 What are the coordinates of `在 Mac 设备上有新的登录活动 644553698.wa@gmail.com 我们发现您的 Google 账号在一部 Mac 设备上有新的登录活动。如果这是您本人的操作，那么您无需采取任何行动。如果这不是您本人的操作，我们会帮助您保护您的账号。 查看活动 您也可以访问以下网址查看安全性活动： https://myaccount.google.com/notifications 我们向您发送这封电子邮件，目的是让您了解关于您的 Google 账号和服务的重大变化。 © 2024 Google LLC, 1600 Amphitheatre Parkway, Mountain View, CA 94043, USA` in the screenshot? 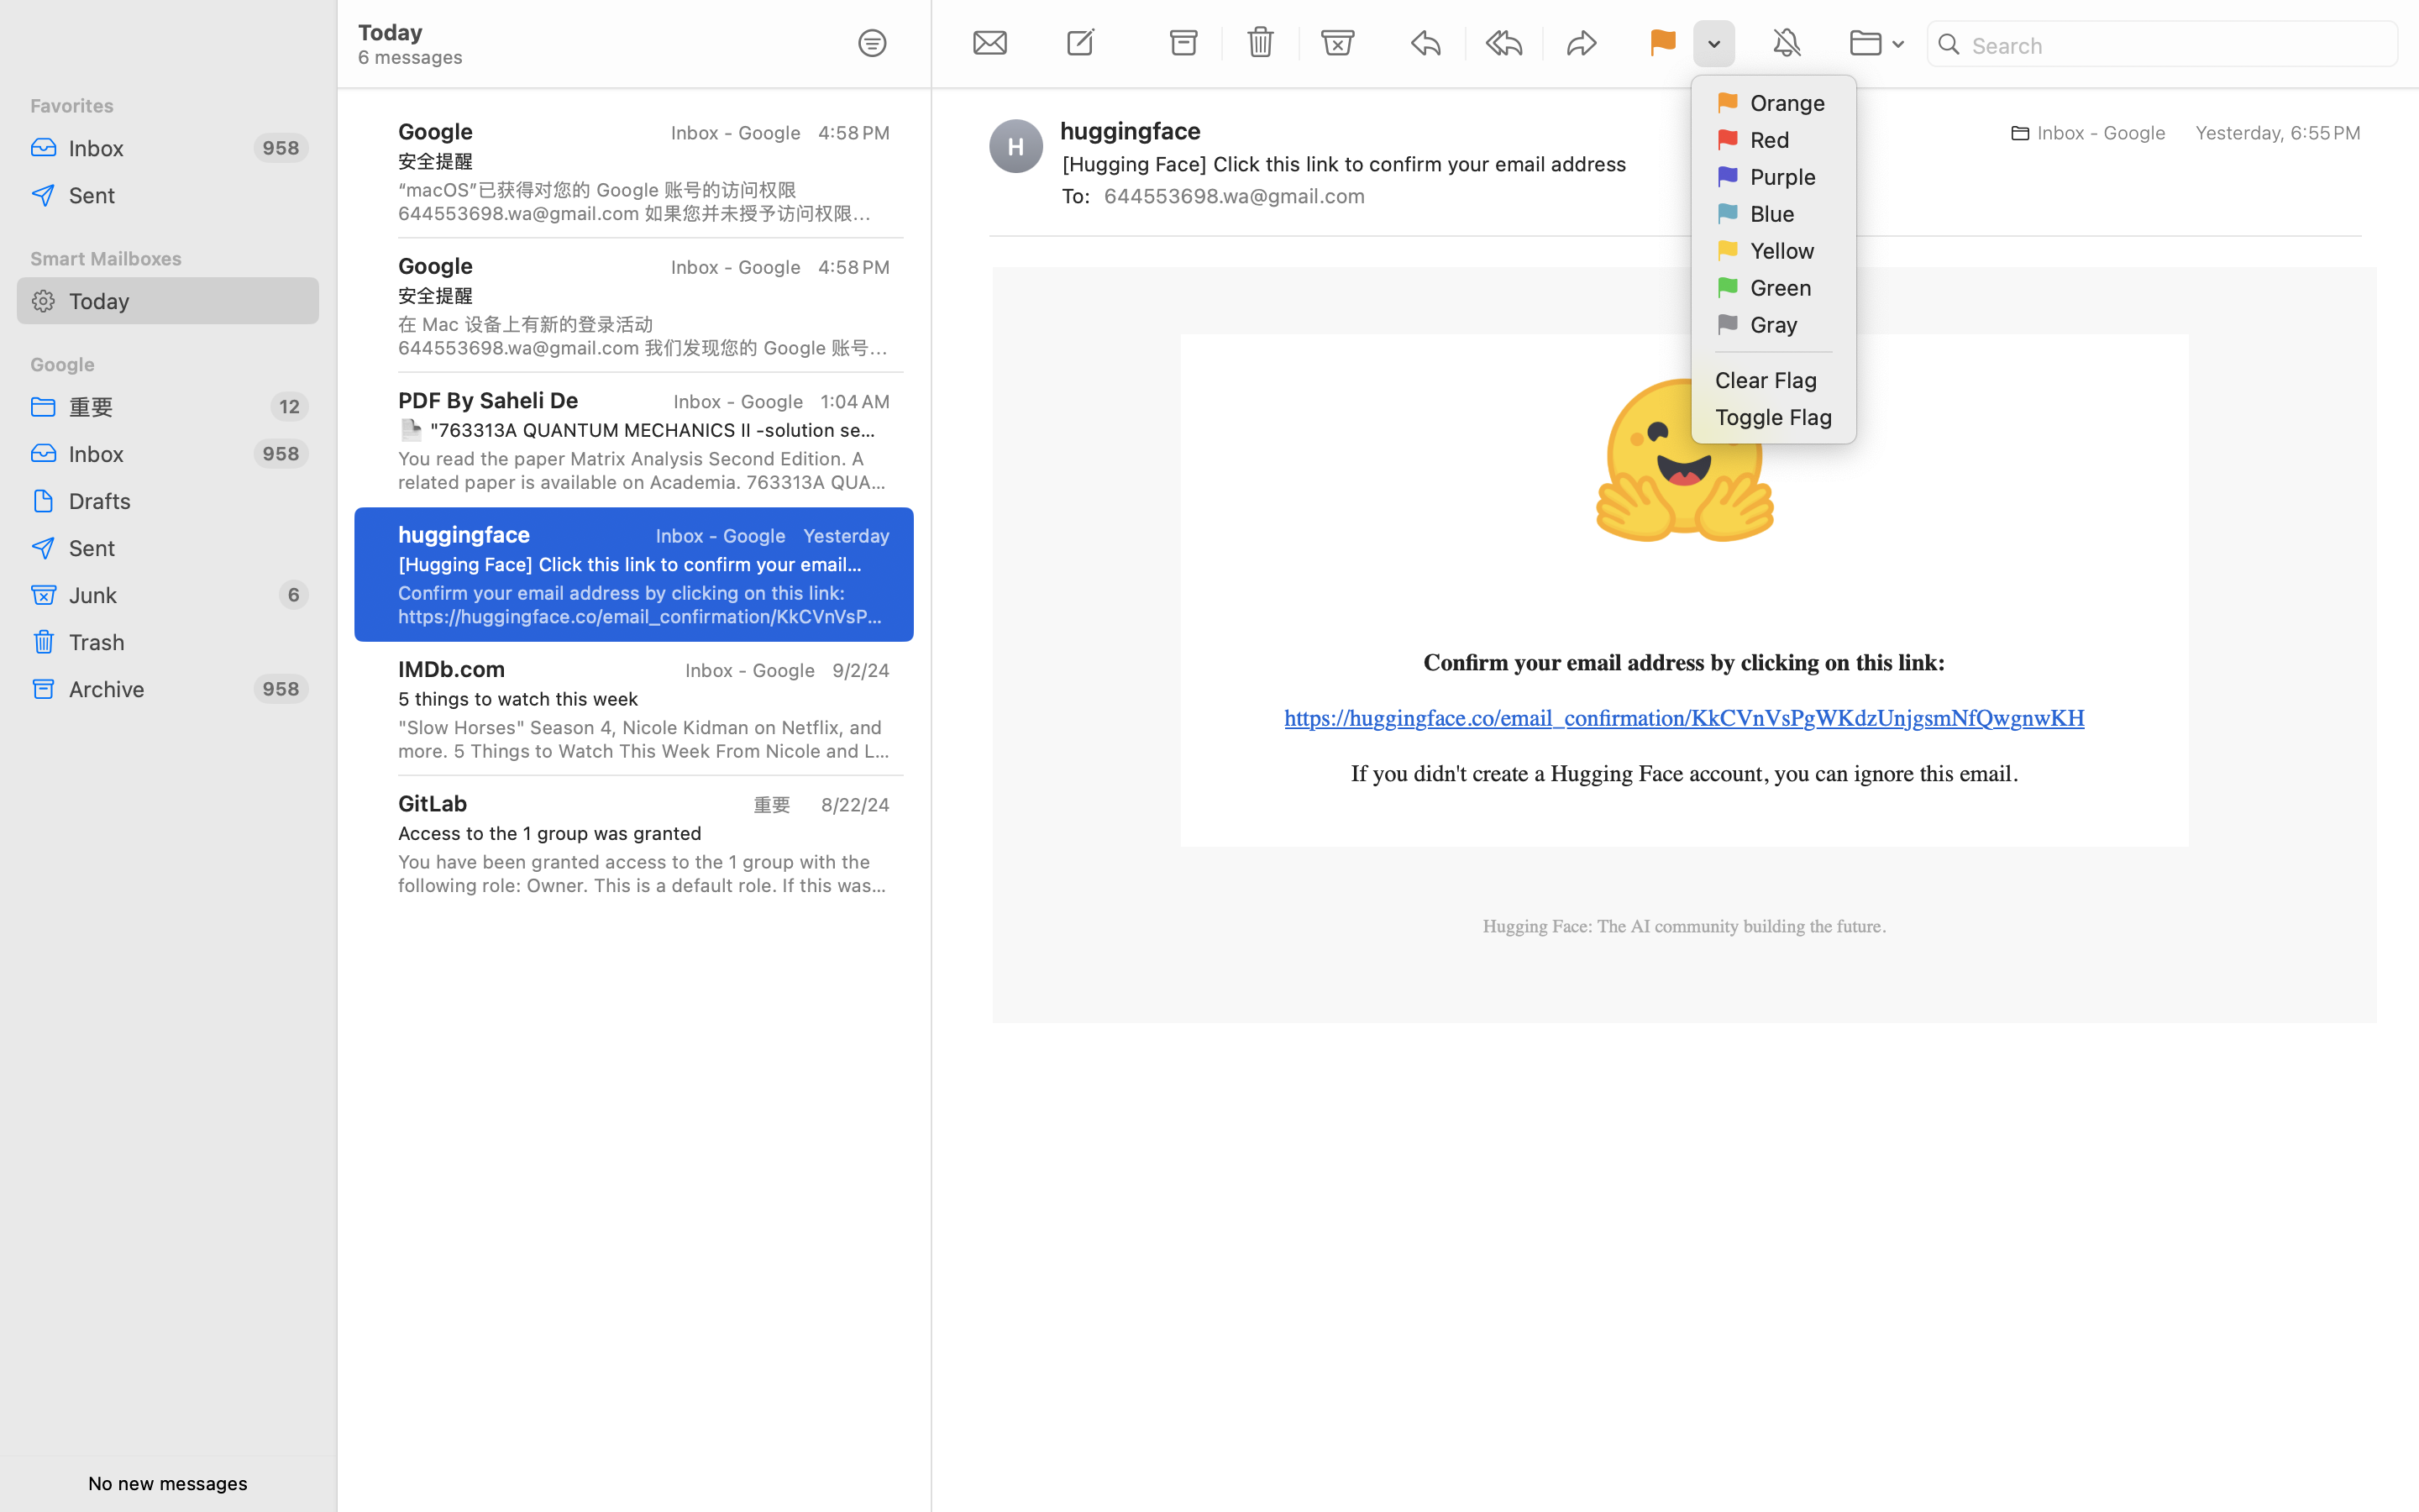 It's located at (644, 336).